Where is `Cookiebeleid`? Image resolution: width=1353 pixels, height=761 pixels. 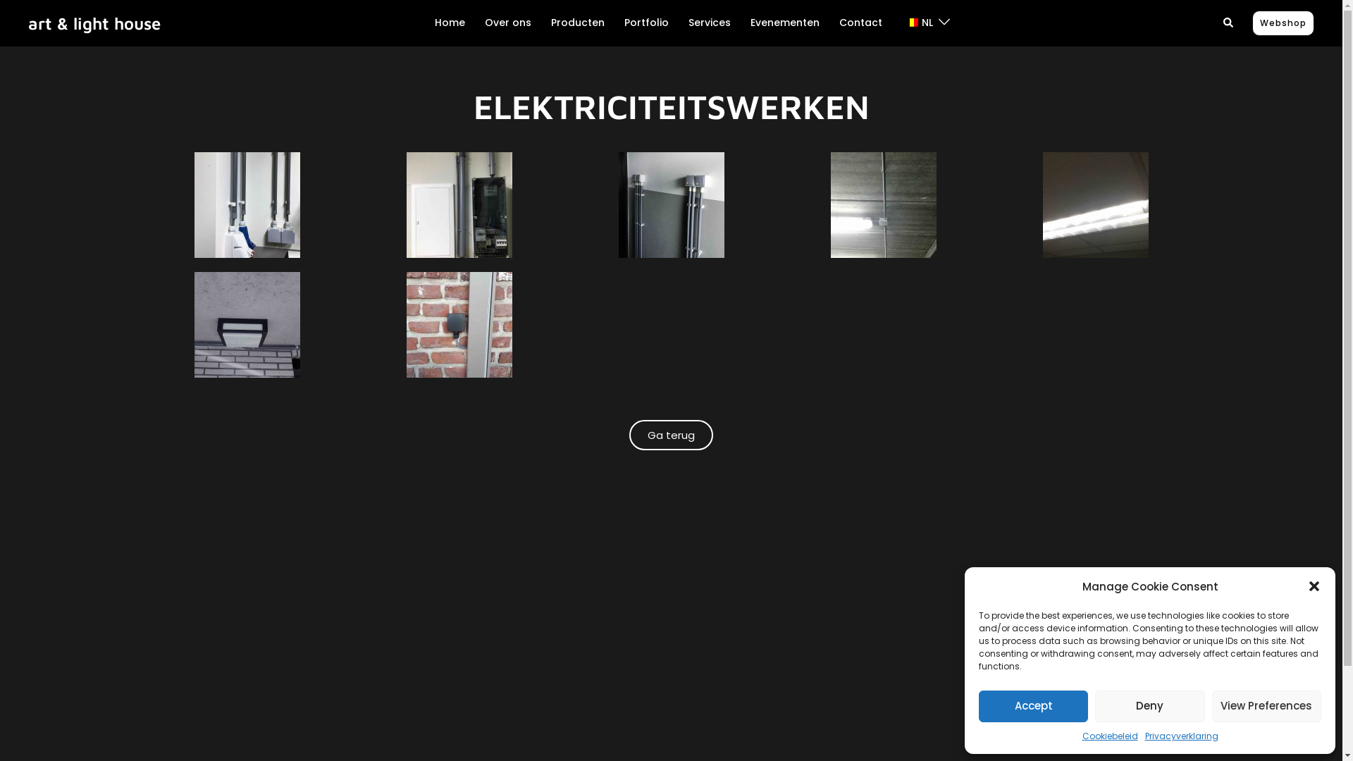 Cookiebeleid is located at coordinates (1111, 736).